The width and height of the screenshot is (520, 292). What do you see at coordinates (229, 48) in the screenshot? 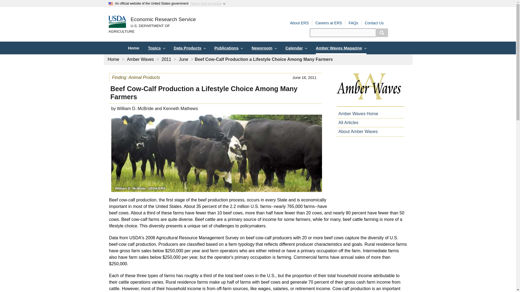
I see `Publications` at bounding box center [229, 48].